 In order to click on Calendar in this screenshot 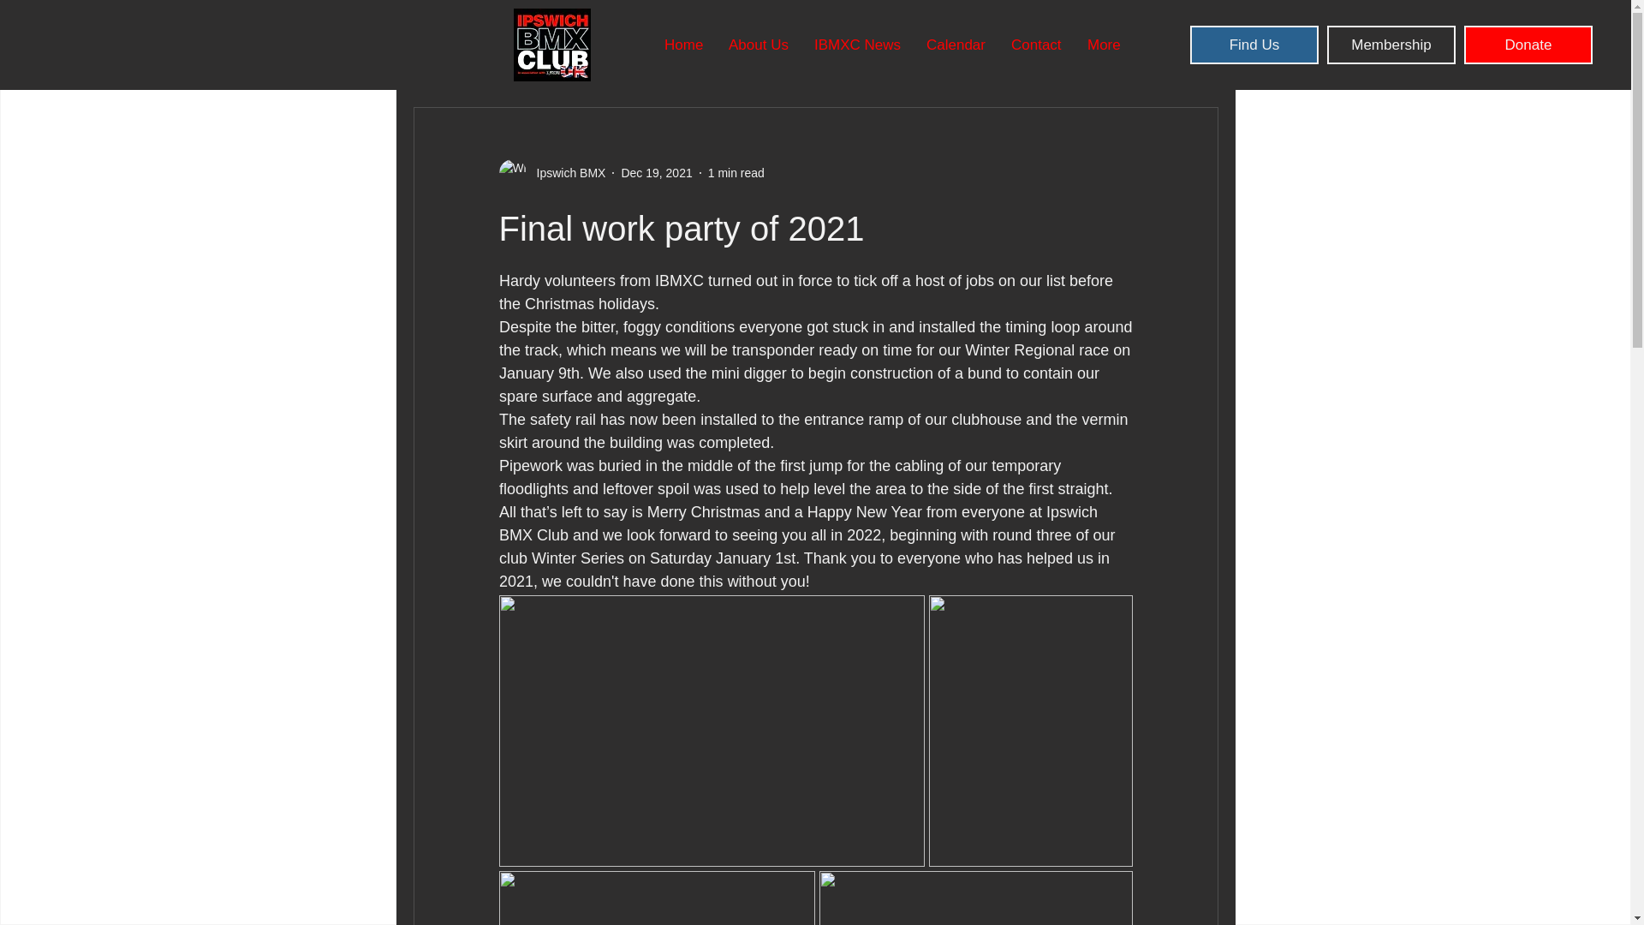, I will do `click(956, 45)`.